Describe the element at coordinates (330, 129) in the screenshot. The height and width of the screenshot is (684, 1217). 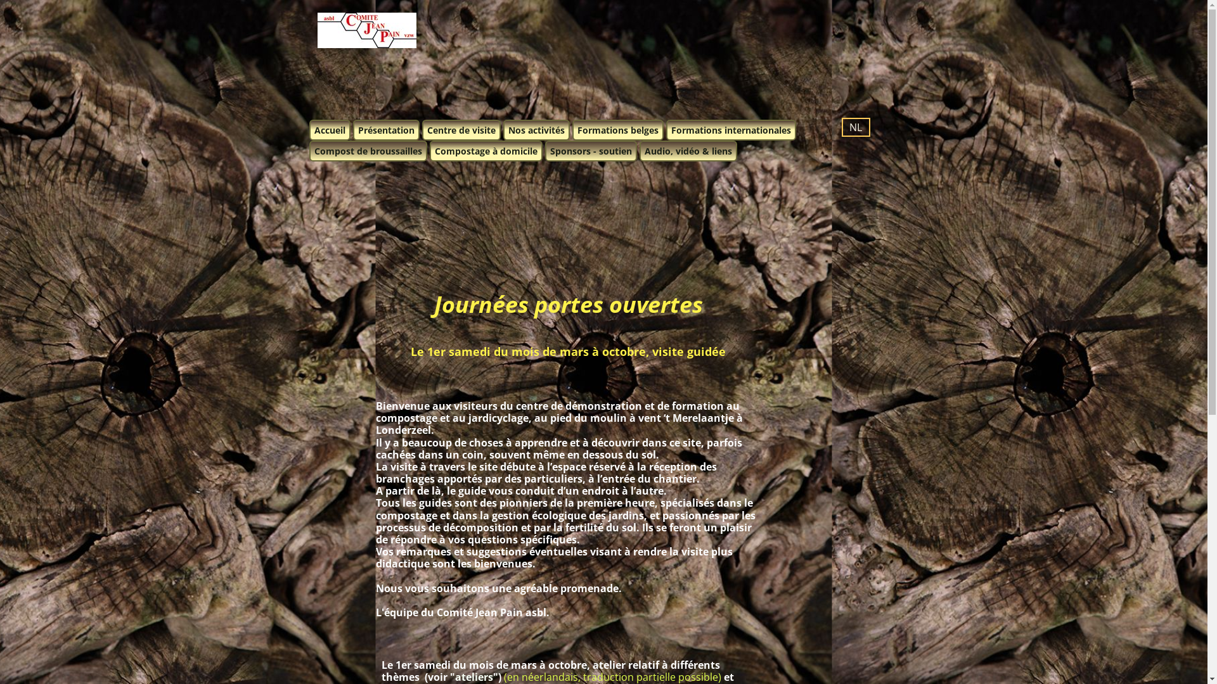
I see `Accueil` at that location.